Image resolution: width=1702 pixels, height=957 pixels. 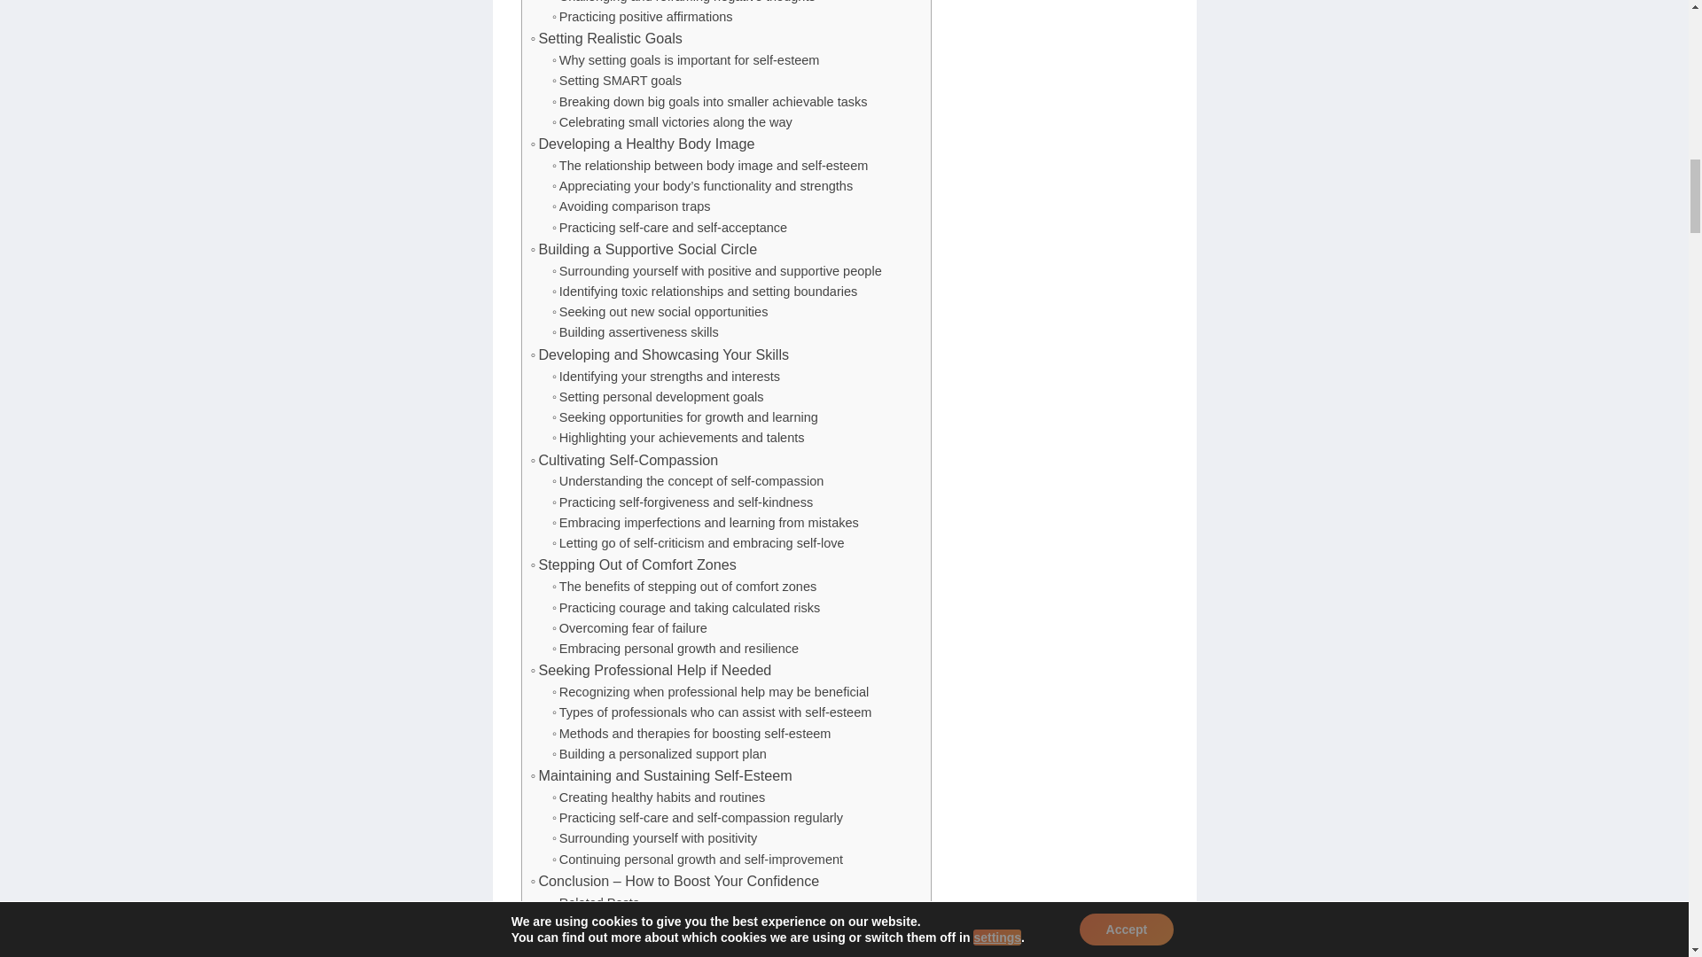 What do you see at coordinates (605, 39) in the screenshot?
I see `Setting Realistic Goals` at bounding box center [605, 39].